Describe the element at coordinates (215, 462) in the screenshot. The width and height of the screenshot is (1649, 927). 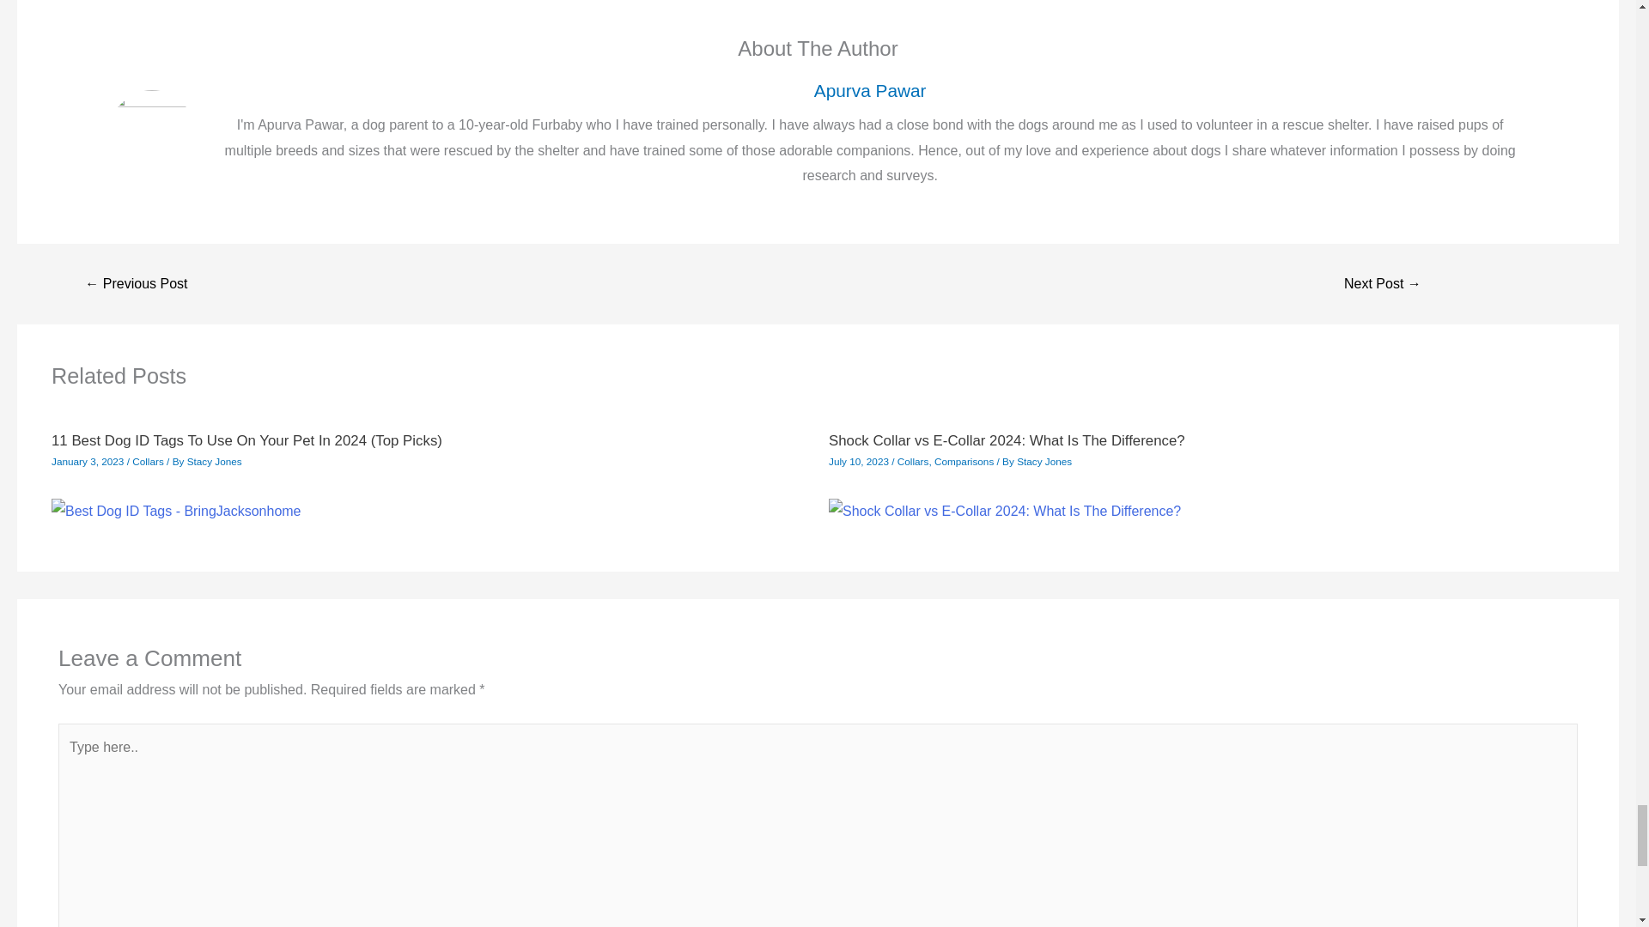
I see `Stacy Jones` at that location.